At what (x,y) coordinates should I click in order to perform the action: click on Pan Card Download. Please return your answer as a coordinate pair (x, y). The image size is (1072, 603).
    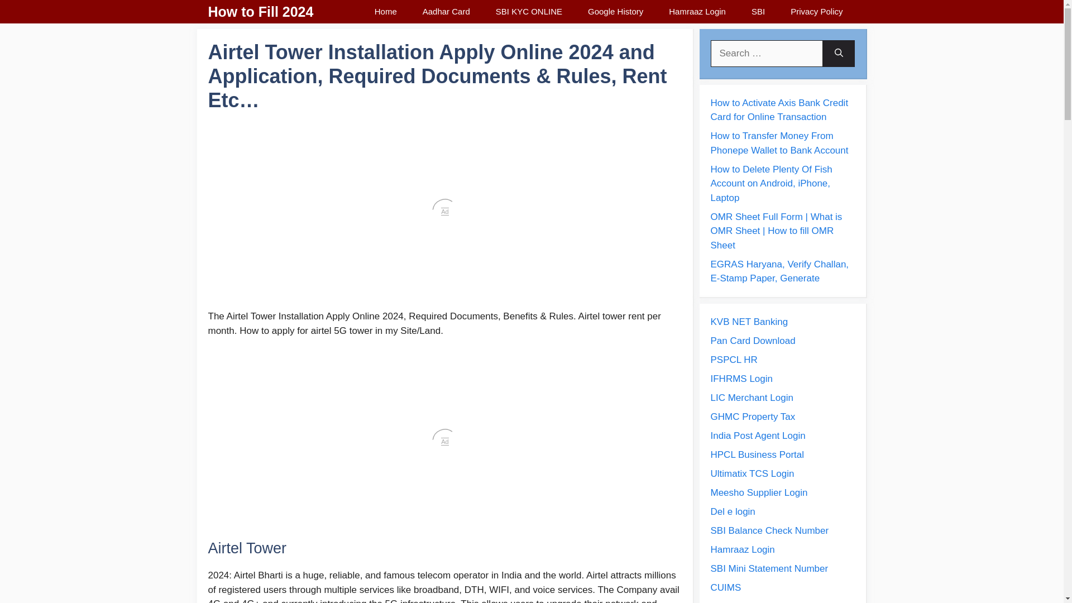
    Looking at the image, I should click on (753, 340).